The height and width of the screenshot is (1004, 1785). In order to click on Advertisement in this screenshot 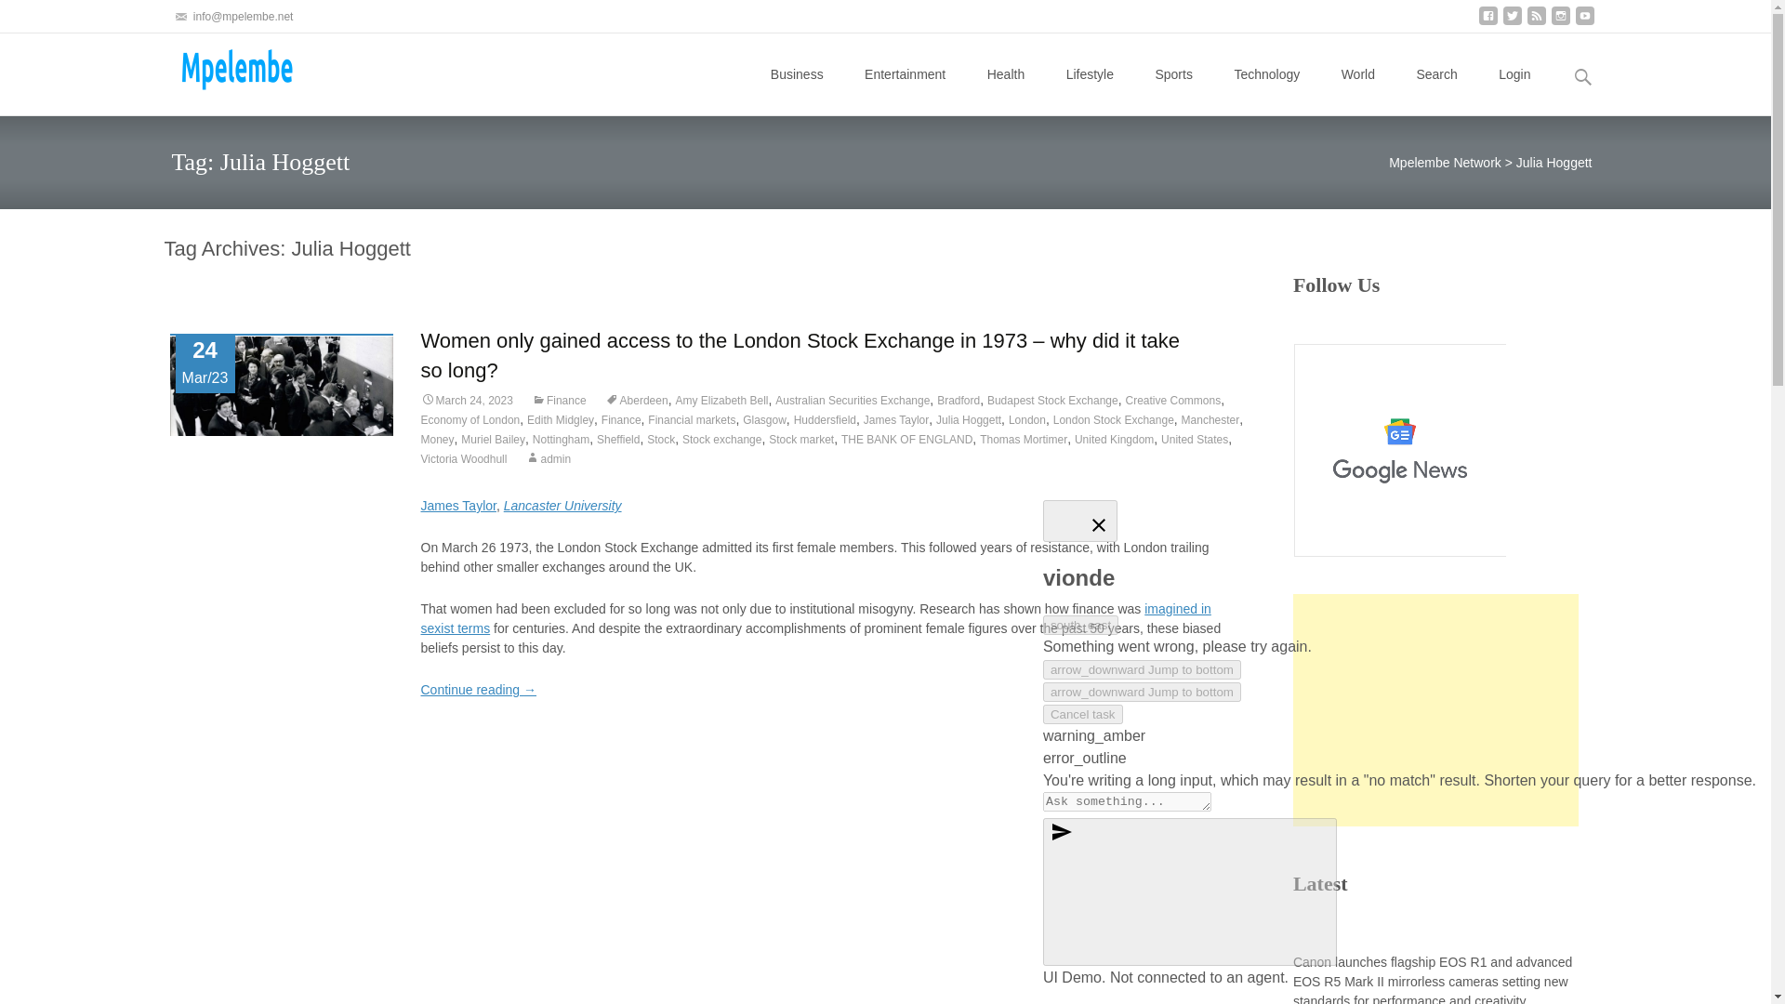, I will do `click(1435, 710)`.